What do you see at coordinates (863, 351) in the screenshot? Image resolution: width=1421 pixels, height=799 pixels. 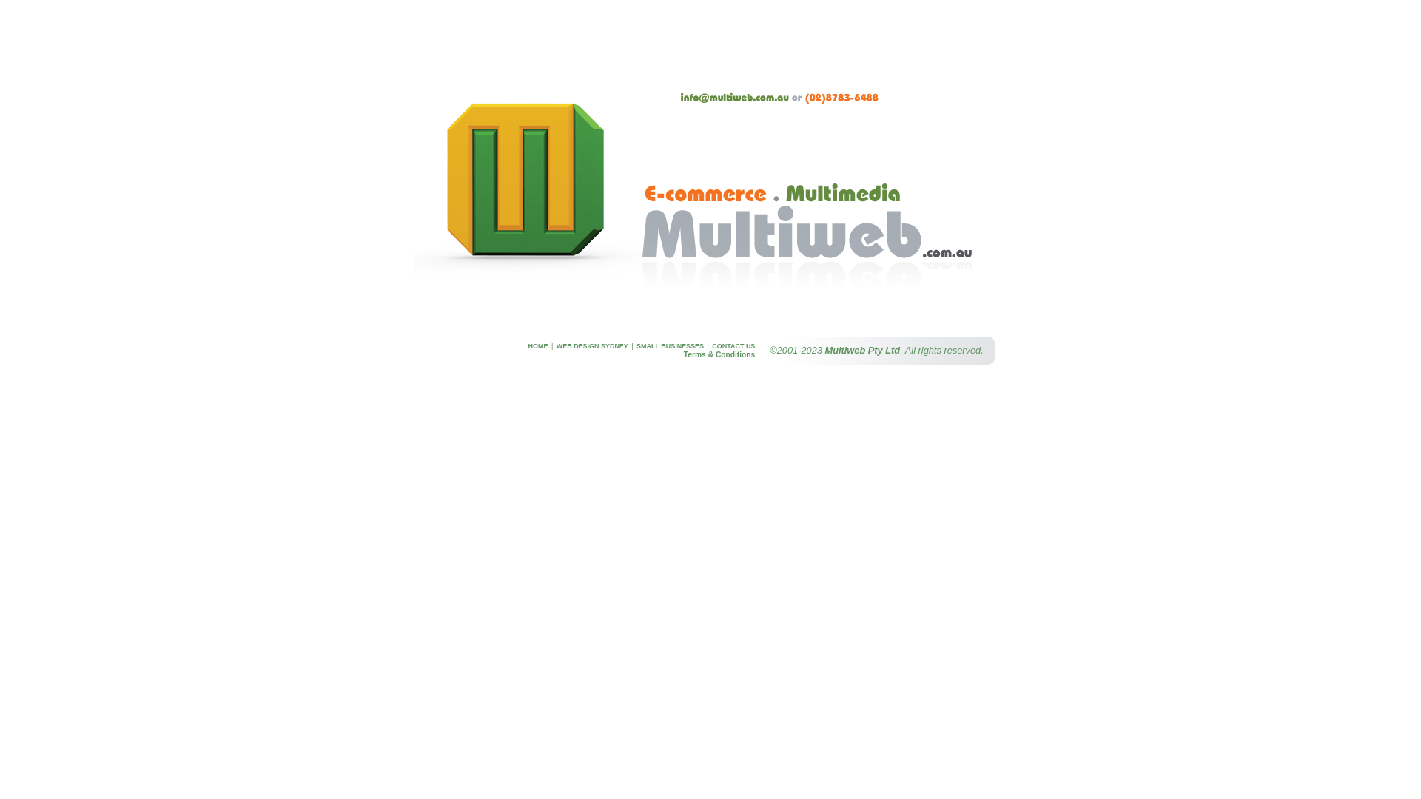 I see `Multiweb Pty Ltd` at bounding box center [863, 351].